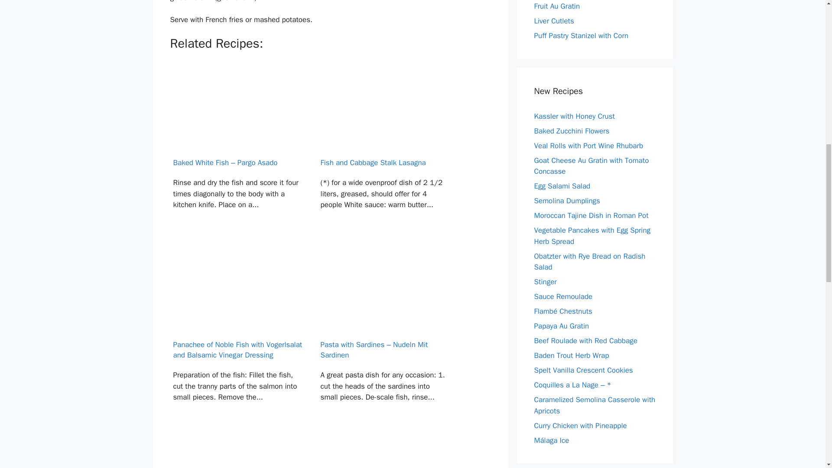 The width and height of the screenshot is (832, 468). Describe the element at coordinates (581, 36) in the screenshot. I see `Puff Pastry Stanizel with Corn` at that location.